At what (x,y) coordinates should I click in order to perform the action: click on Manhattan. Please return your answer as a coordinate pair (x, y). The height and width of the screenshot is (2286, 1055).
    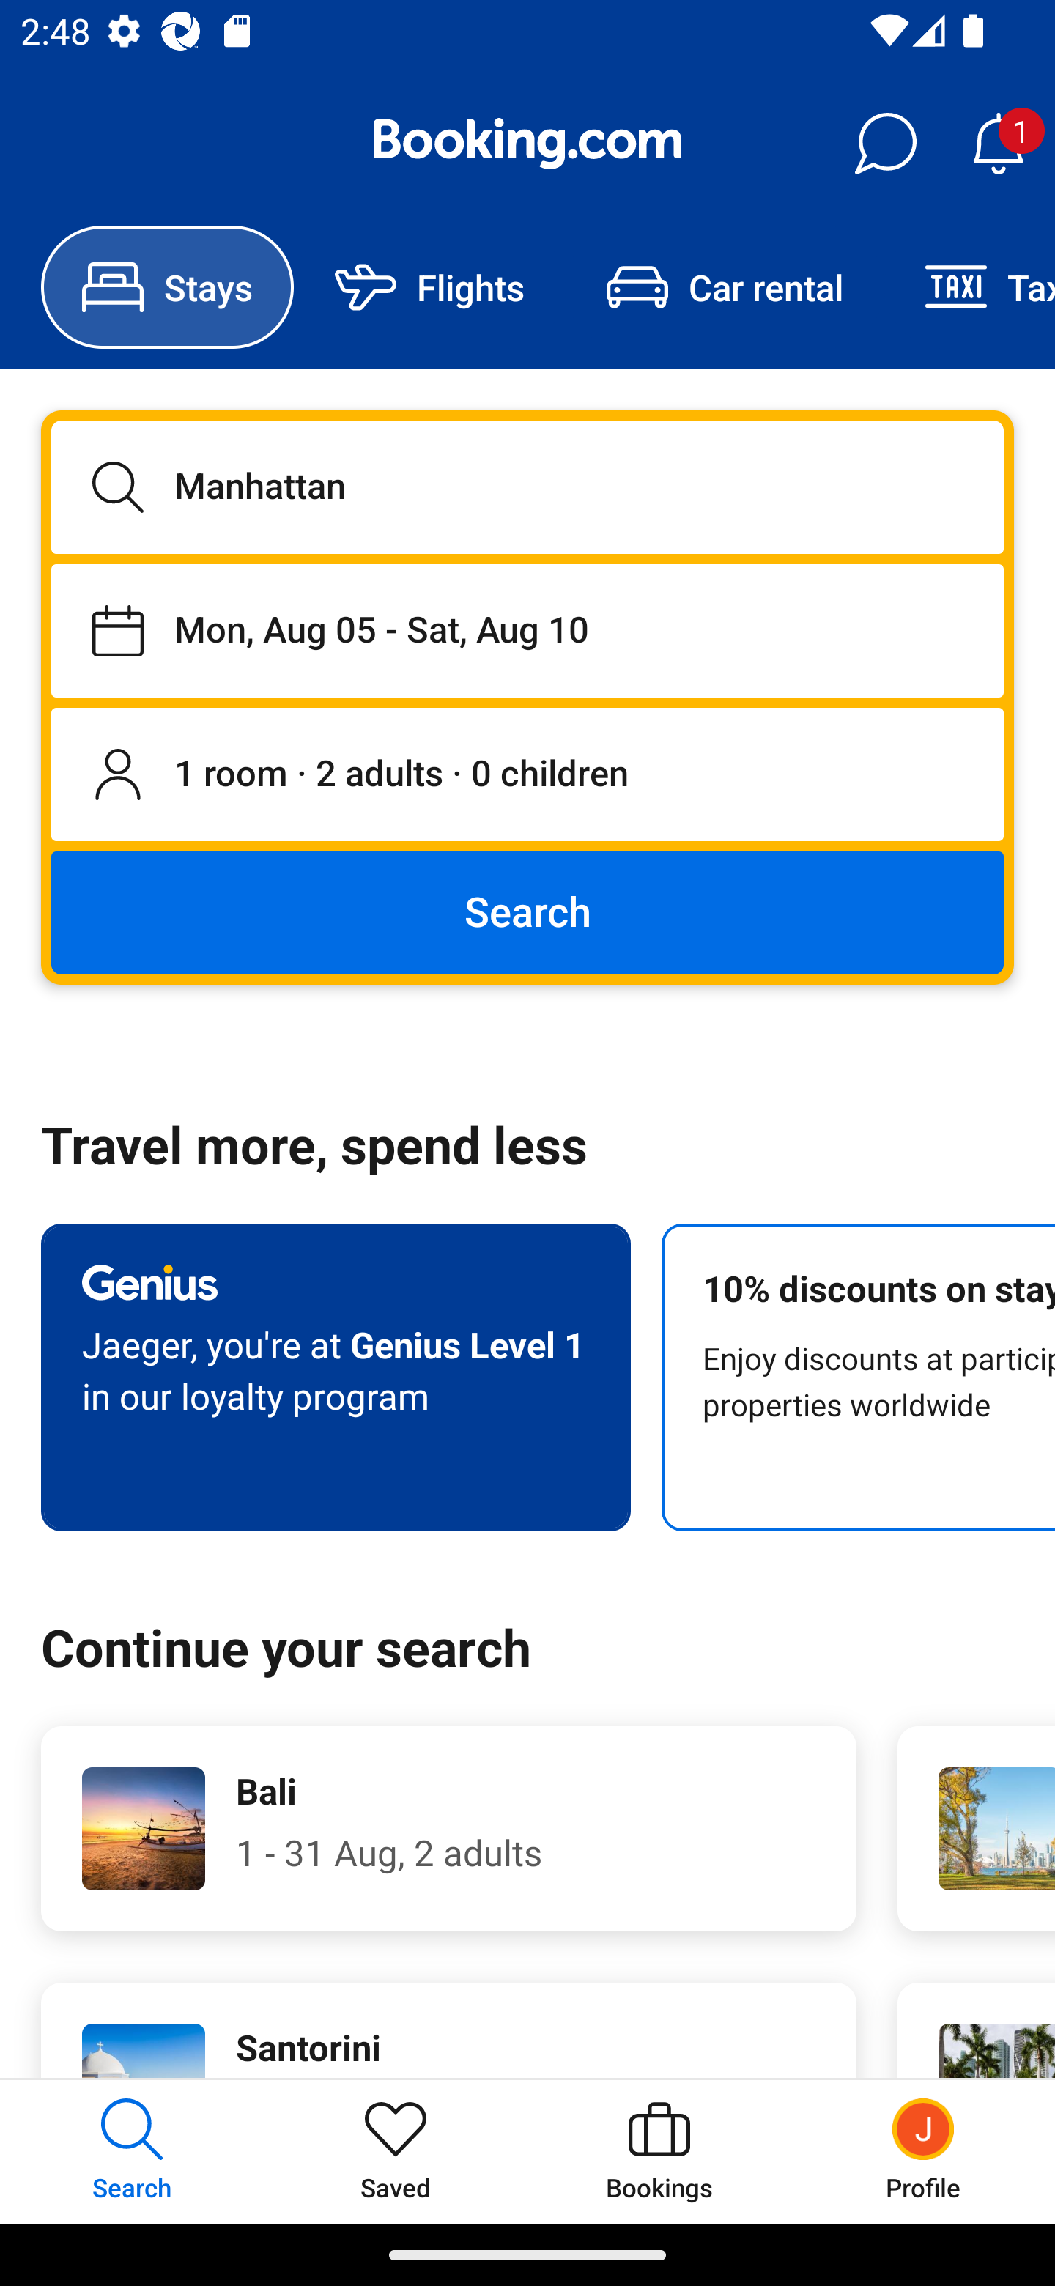
    Looking at the image, I should click on (527, 487).